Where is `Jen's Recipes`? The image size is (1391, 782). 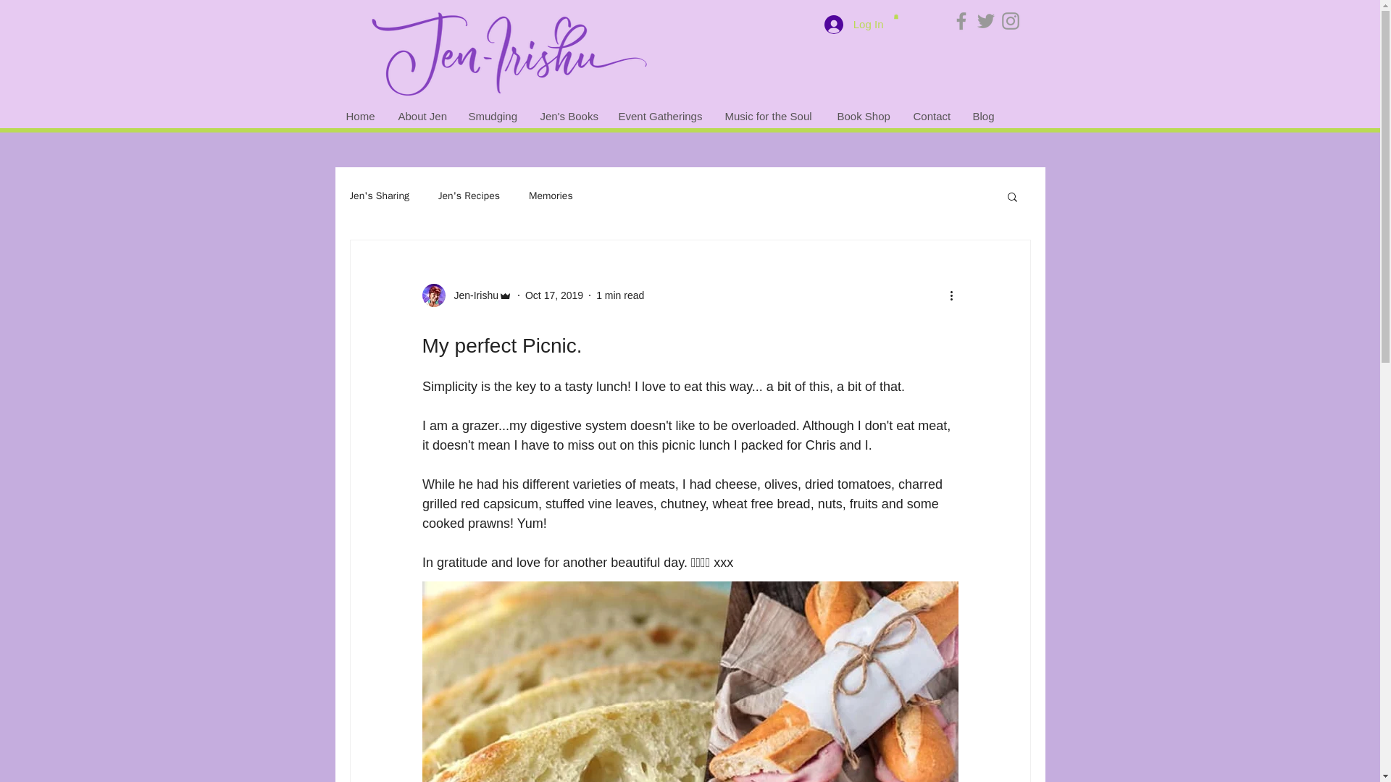 Jen's Recipes is located at coordinates (468, 195).